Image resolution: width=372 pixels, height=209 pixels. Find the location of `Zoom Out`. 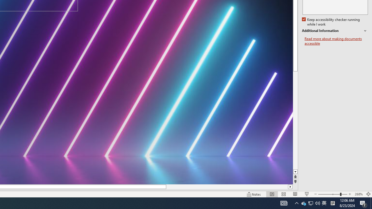

Zoom Out is located at coordinates (329, 194).